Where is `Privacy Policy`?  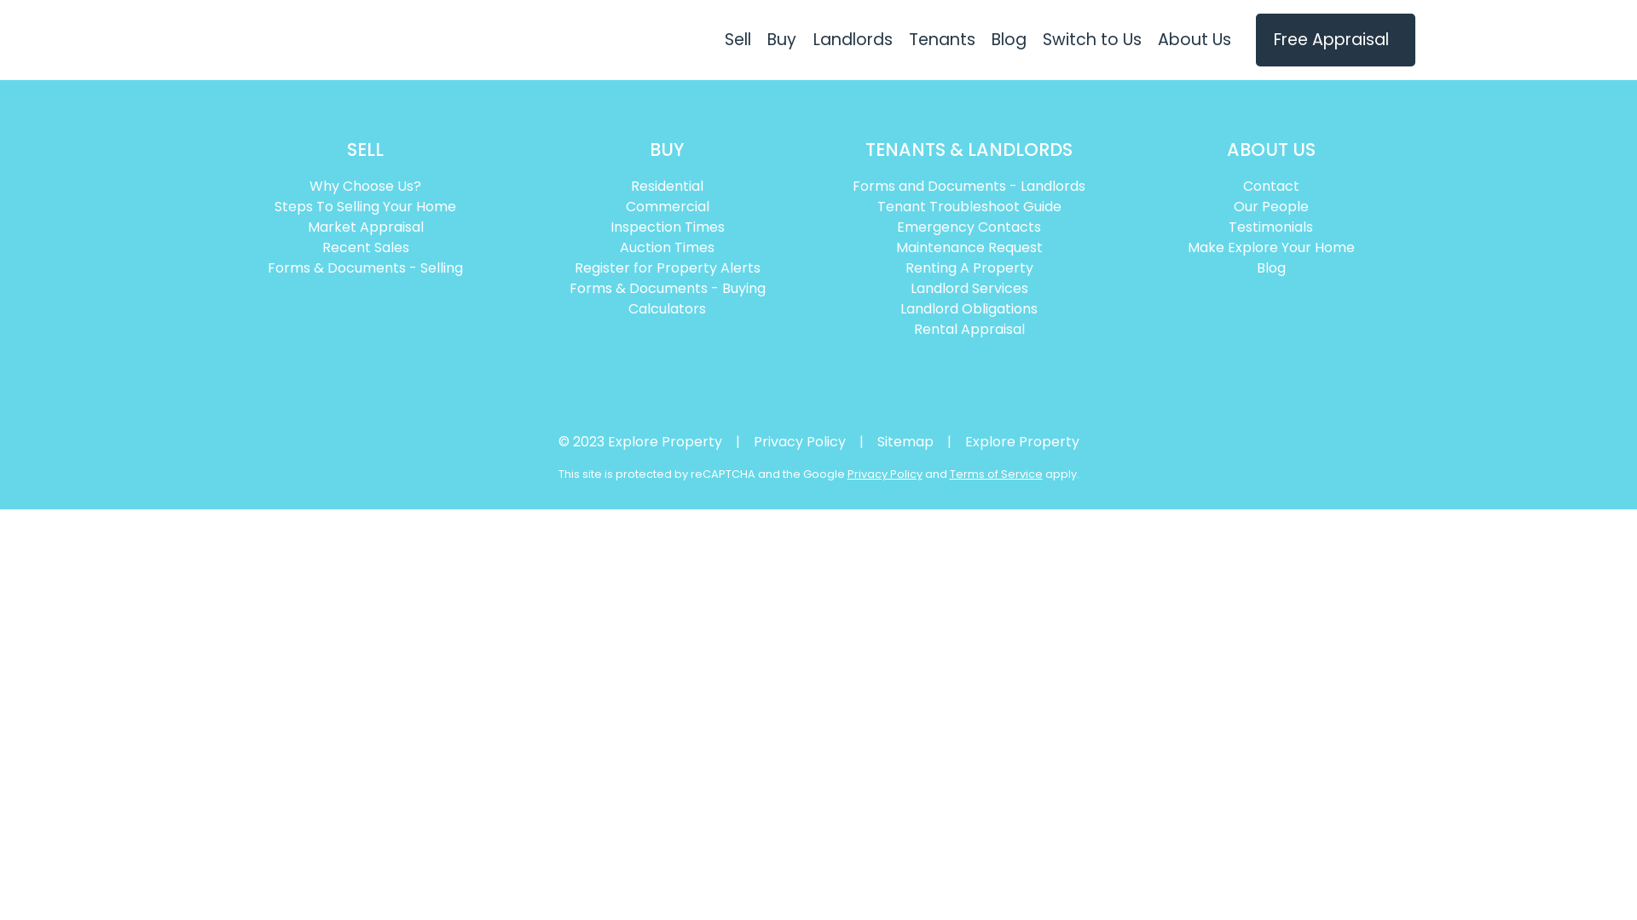 Privacy Policy is located at coordinates (885, 474).